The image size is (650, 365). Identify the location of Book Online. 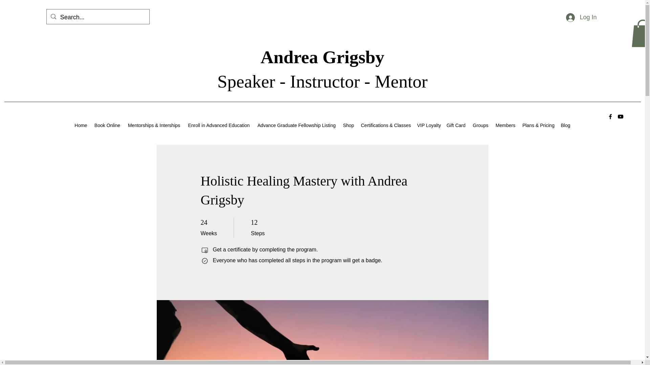
(107, 125).